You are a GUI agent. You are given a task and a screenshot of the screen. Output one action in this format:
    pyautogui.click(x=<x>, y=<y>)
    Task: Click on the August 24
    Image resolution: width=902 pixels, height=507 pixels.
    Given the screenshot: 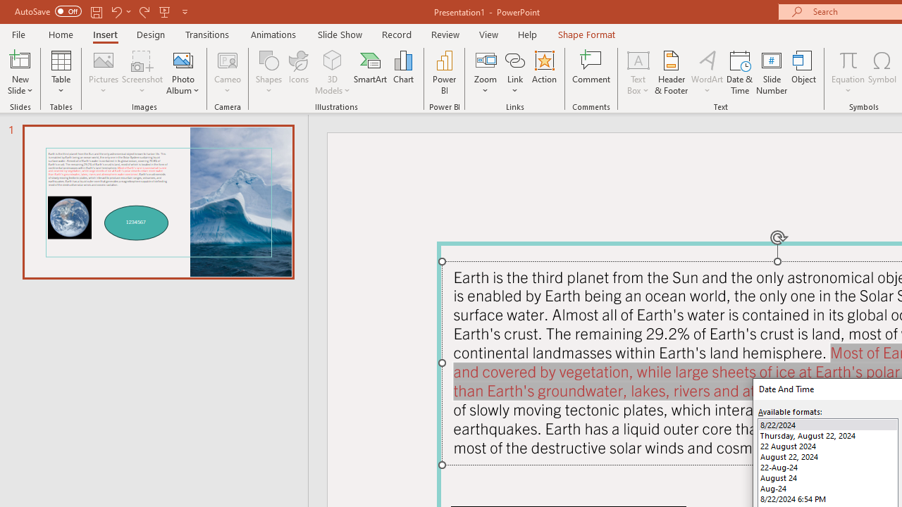 What is the action you would take?
    pyautogui.click(x=827, y=477)
    